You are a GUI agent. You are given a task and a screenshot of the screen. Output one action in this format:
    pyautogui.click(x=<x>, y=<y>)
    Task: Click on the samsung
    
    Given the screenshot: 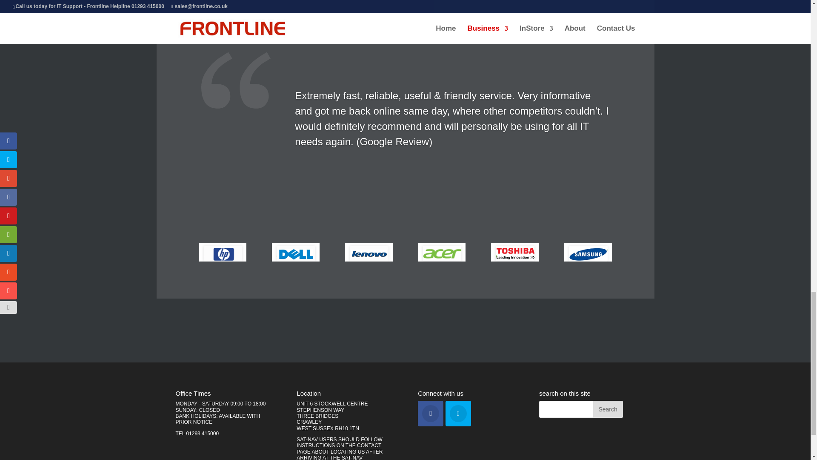 What is the action you would take?
    pyautogui.click(x=588, y=252)
    